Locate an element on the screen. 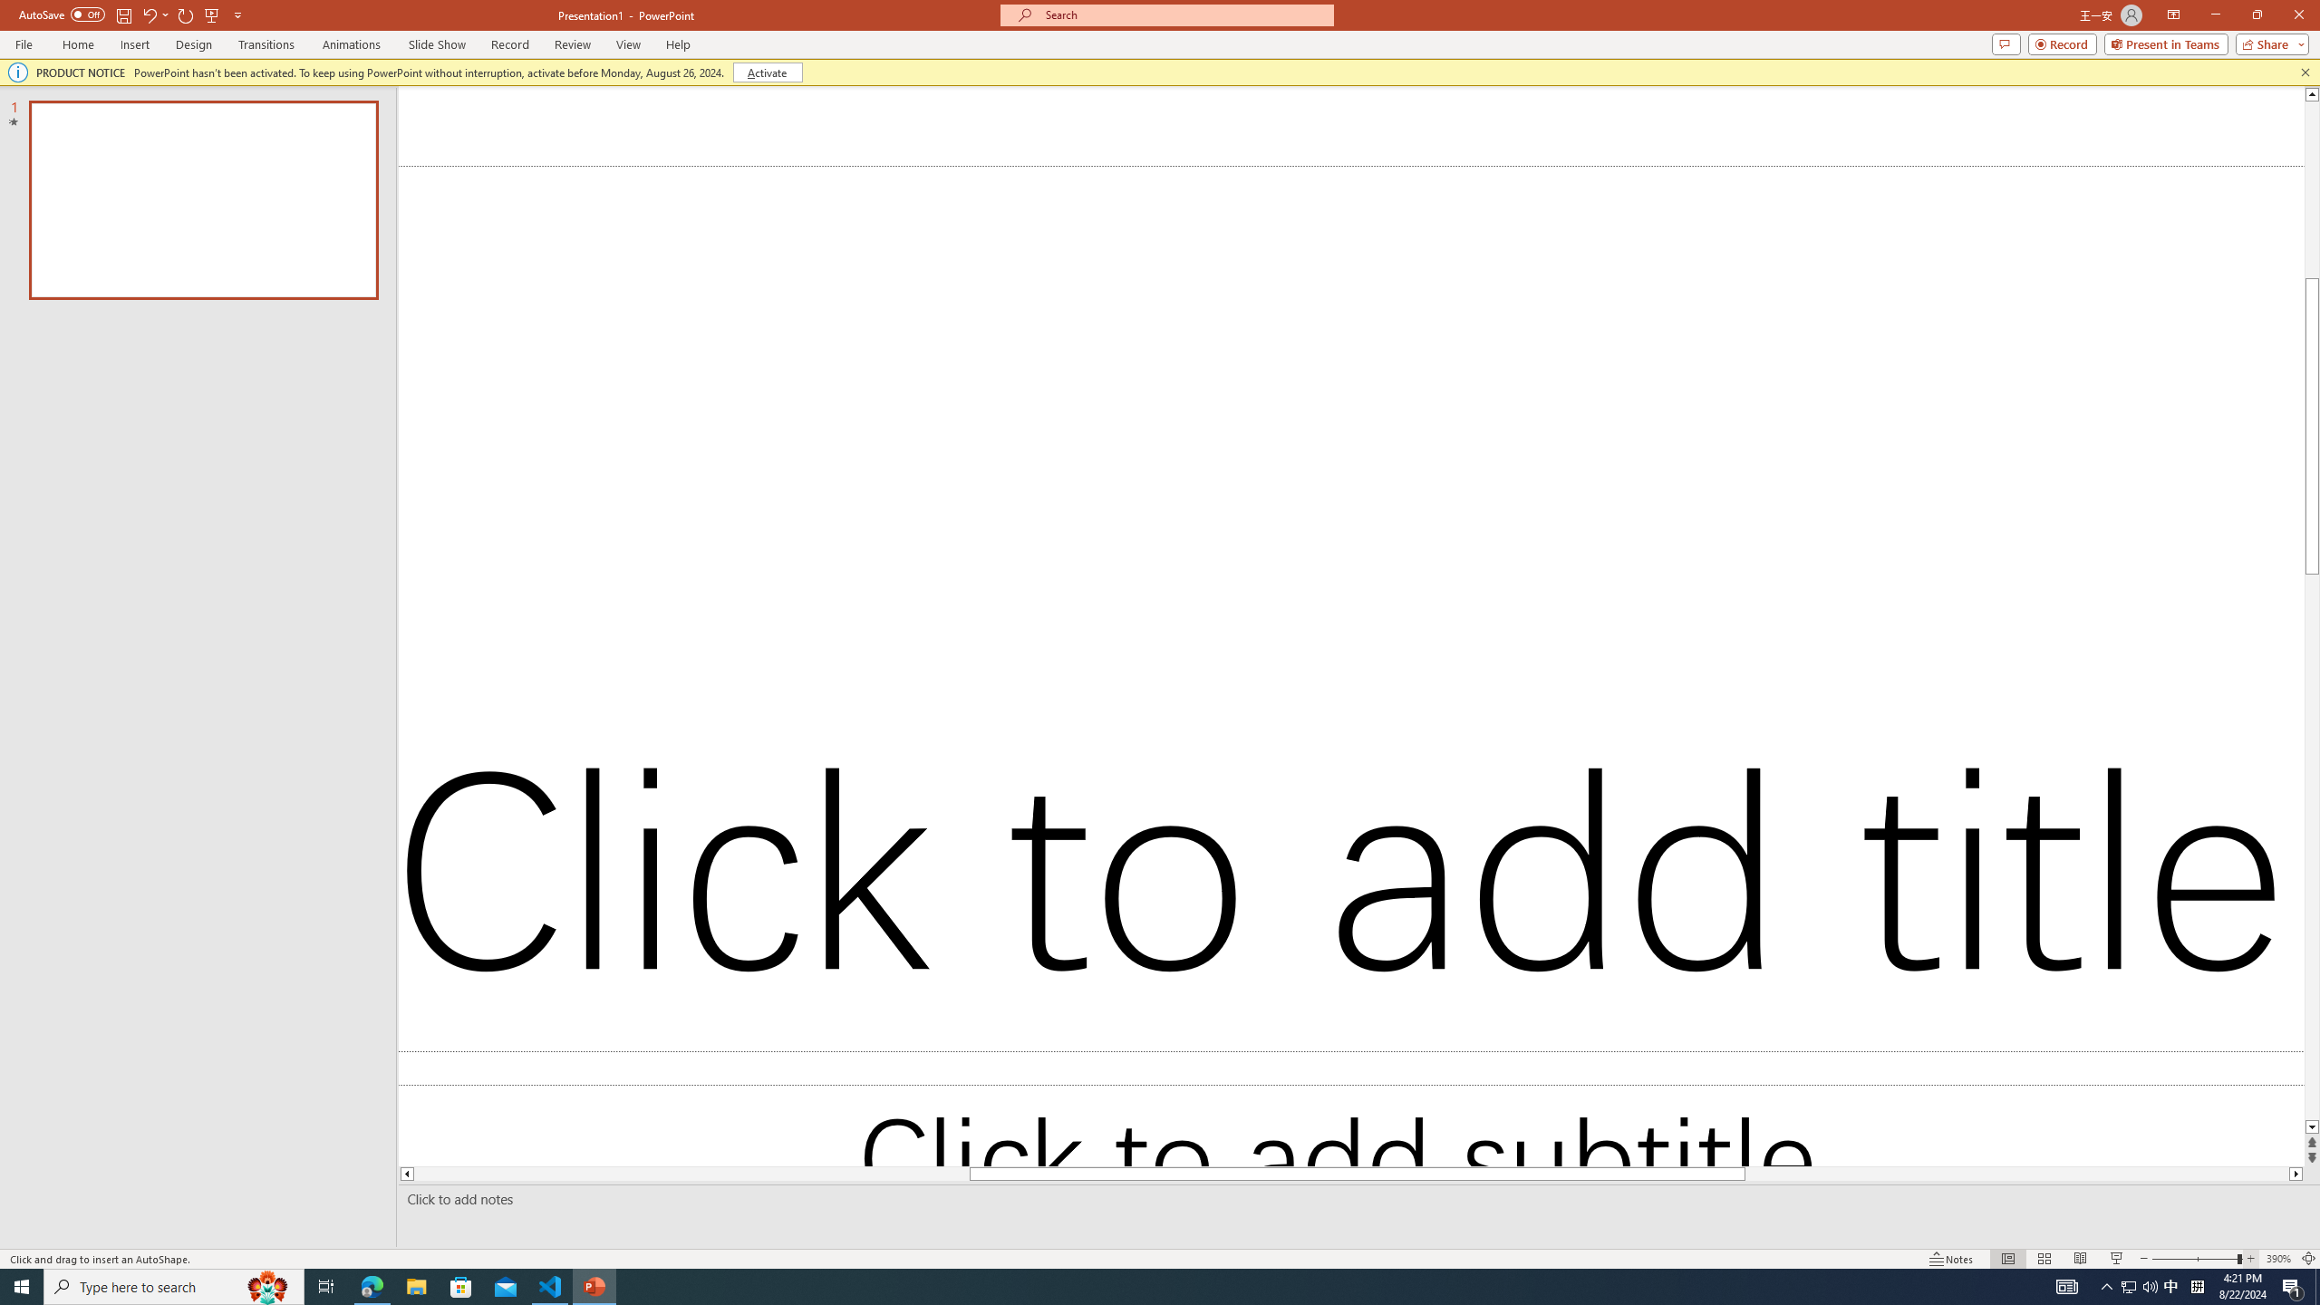 This screenshot has height=1305, width=2320. View is located at coordinates (629, 44).